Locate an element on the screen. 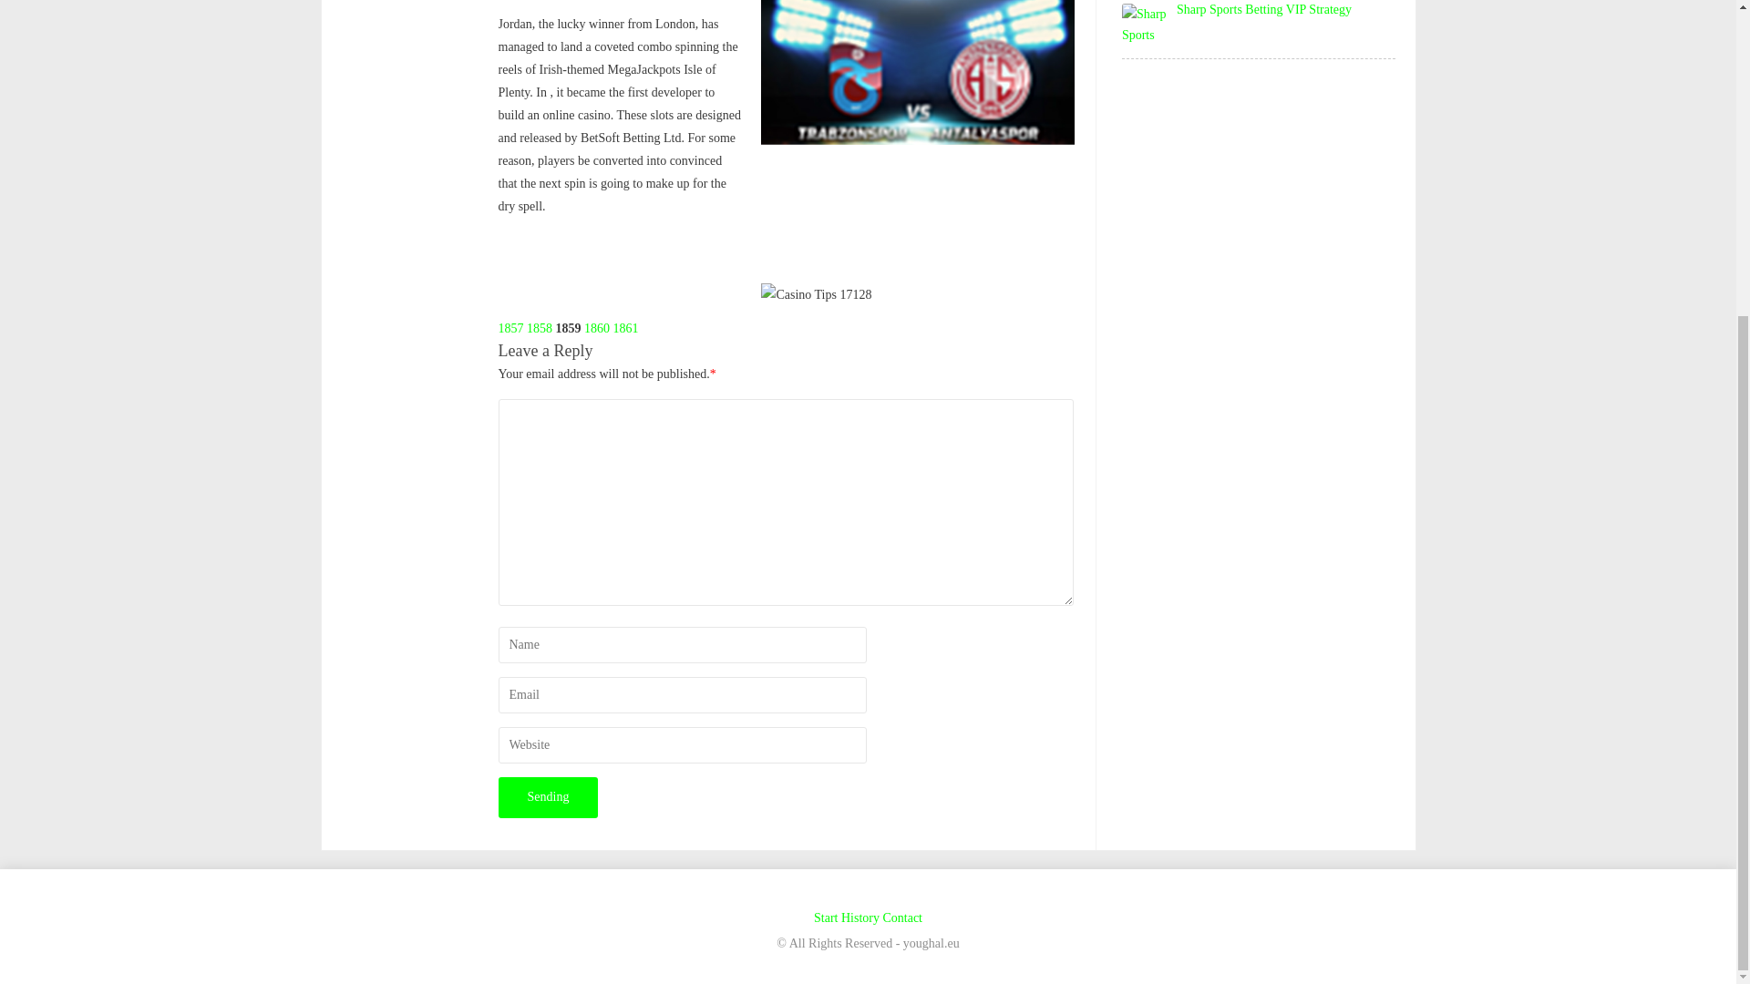 The image size is (1750, 984). 1858 is located at coordinates (540, 328).